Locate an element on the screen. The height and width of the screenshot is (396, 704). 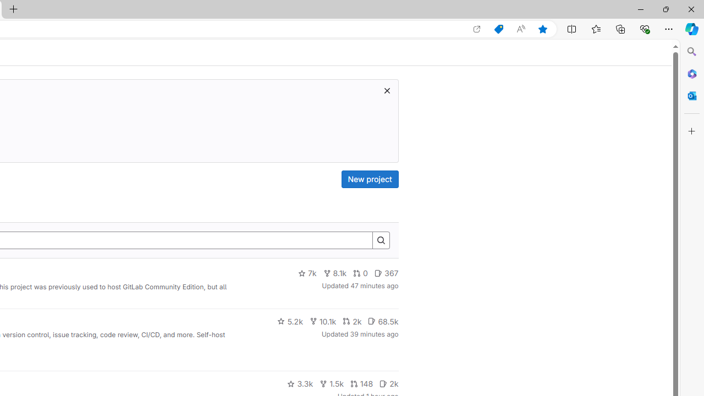
1.5k is located at coordinates (331, 384).